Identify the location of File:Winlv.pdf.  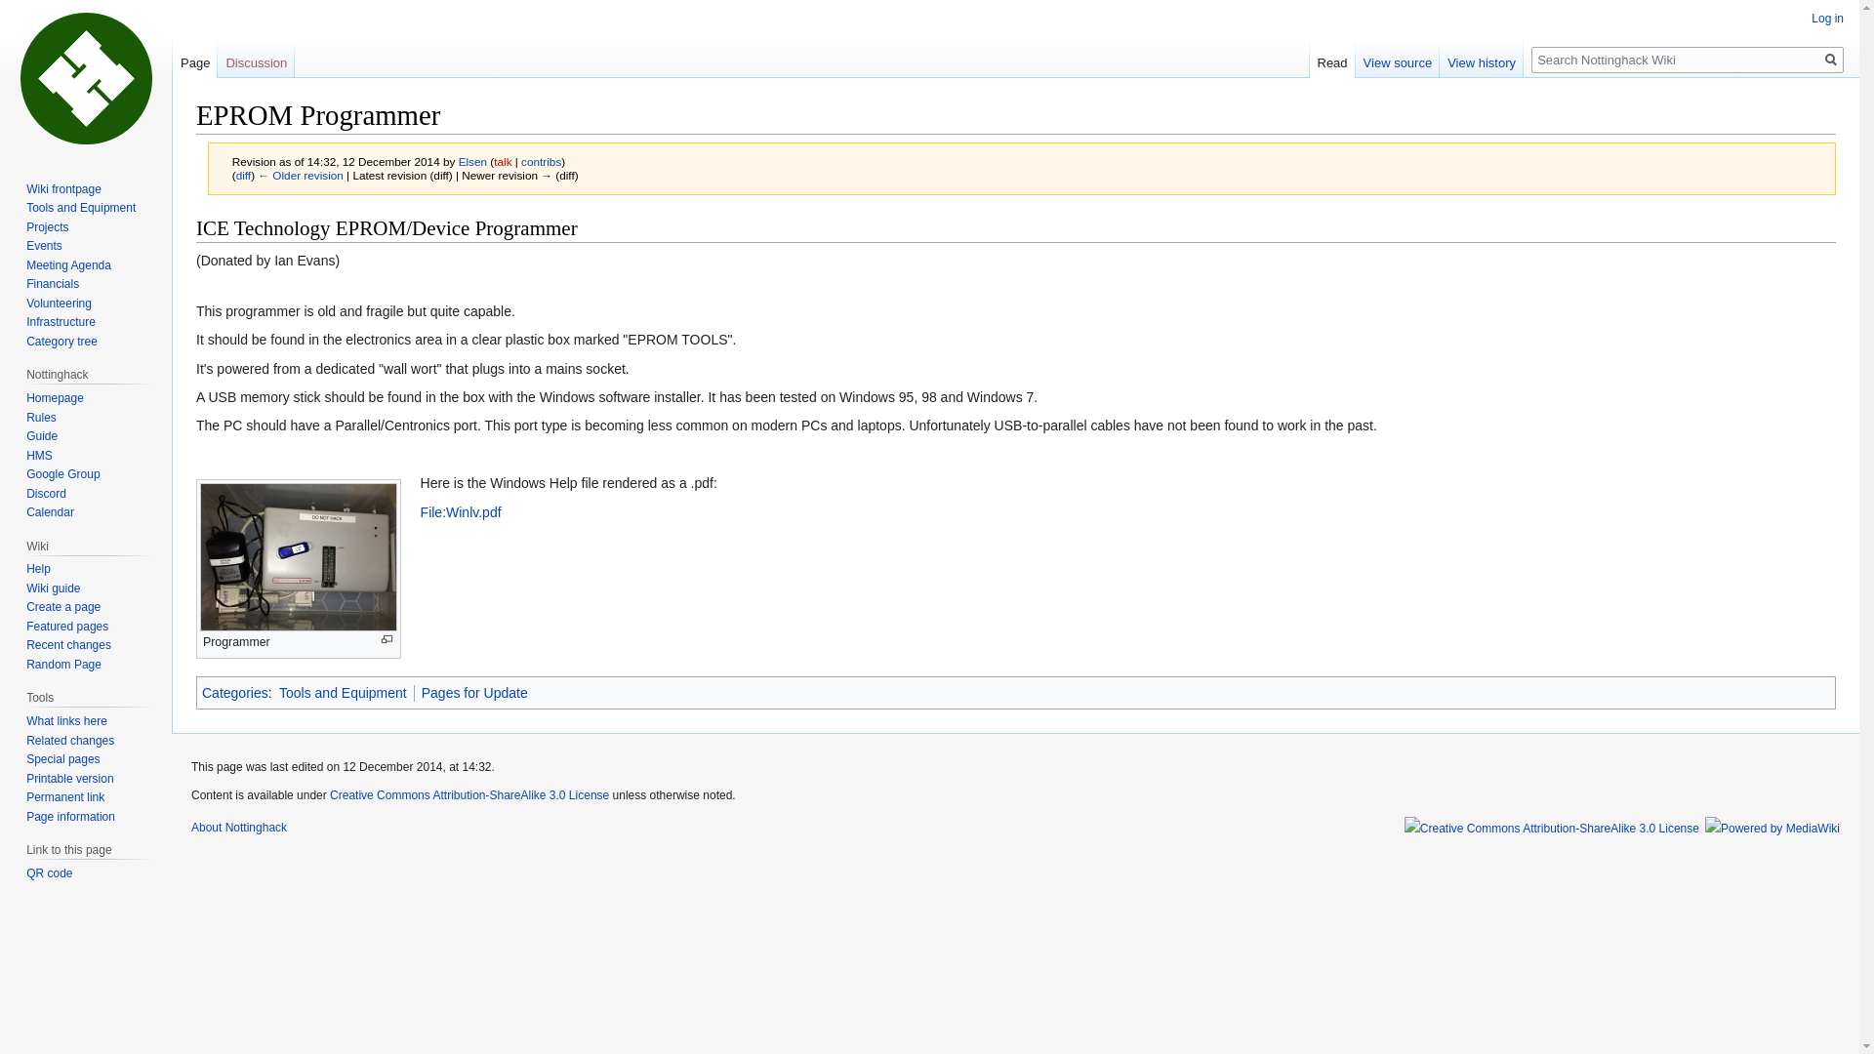
(461, 512).